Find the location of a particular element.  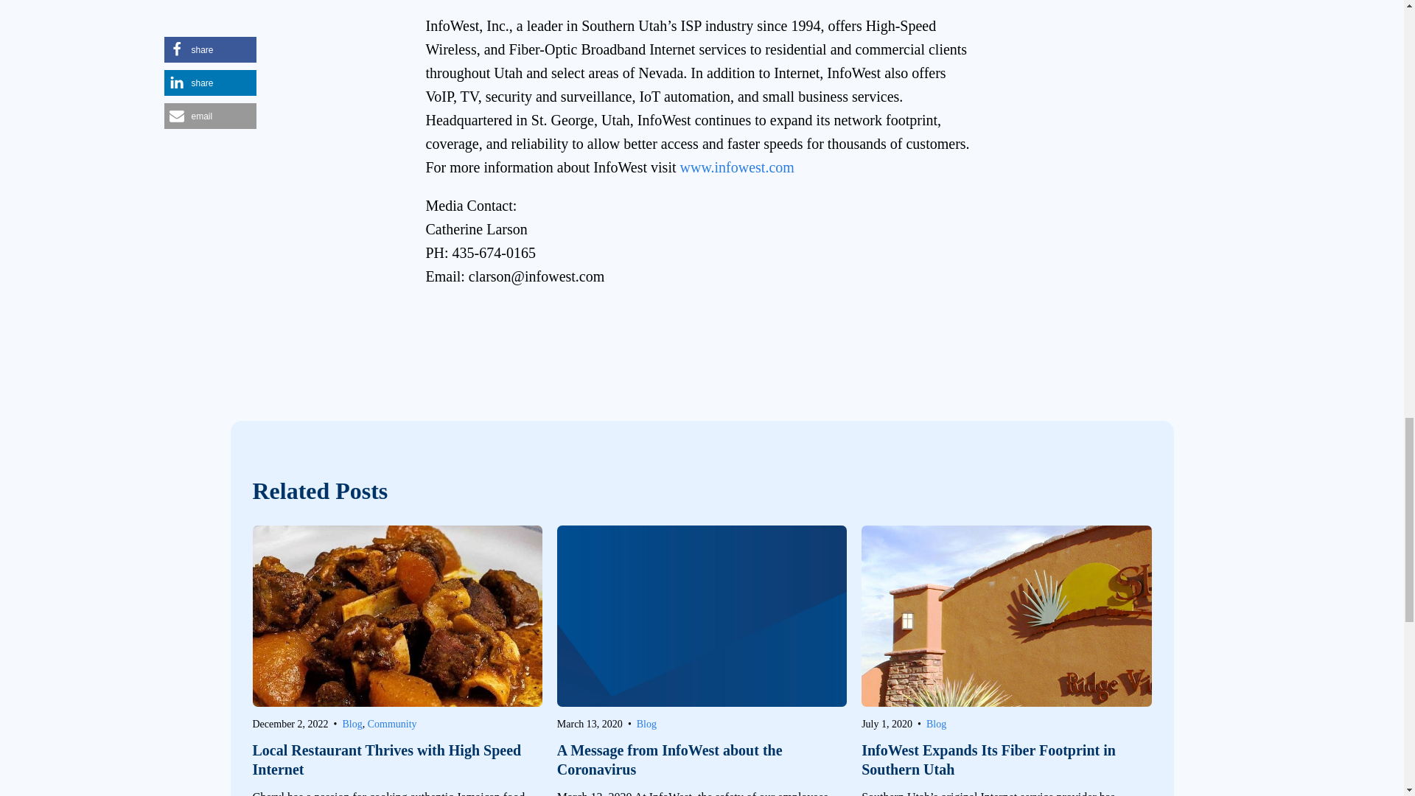

Blog is located at coordinates (352, 724).